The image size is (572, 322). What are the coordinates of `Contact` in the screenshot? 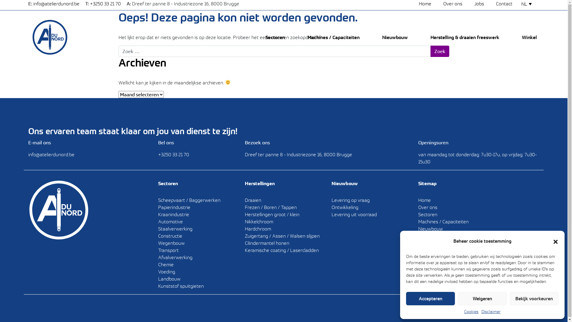 It's located at (427, 250).